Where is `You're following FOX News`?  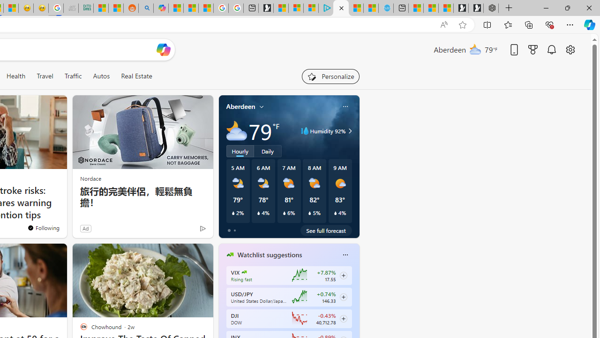
You're following FOX News is located at coordinates (43, 228).